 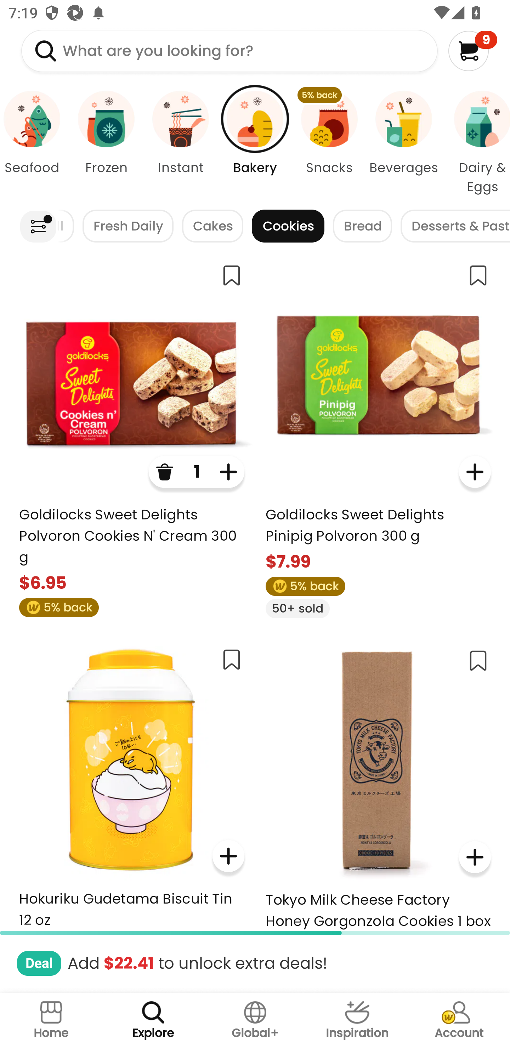 What do you see at coordinates (255, 143) in the screenshot?
I see `Bakery` at bounding box center [255, 143].